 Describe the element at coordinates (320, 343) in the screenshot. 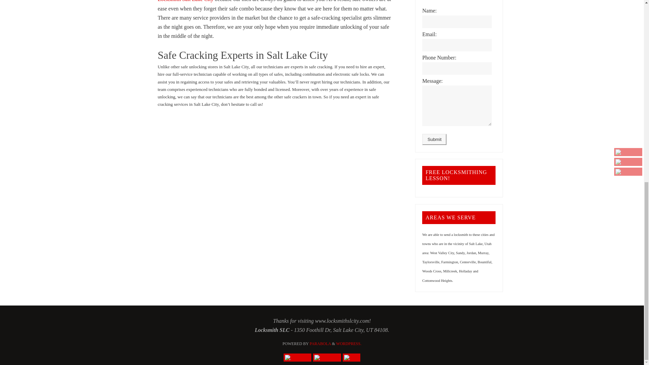

I see `Parabola Theme by Cryout Creations` at that location.